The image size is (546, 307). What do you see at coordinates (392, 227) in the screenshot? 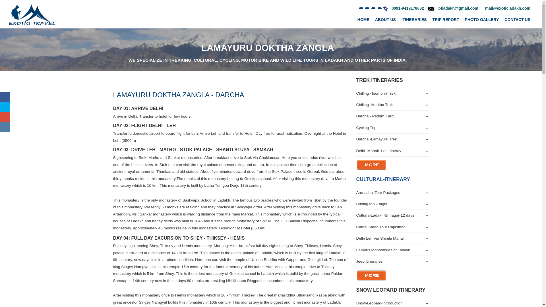
I see `Camel Safari Tour Rajasthan` at bounding box center [392, 227].